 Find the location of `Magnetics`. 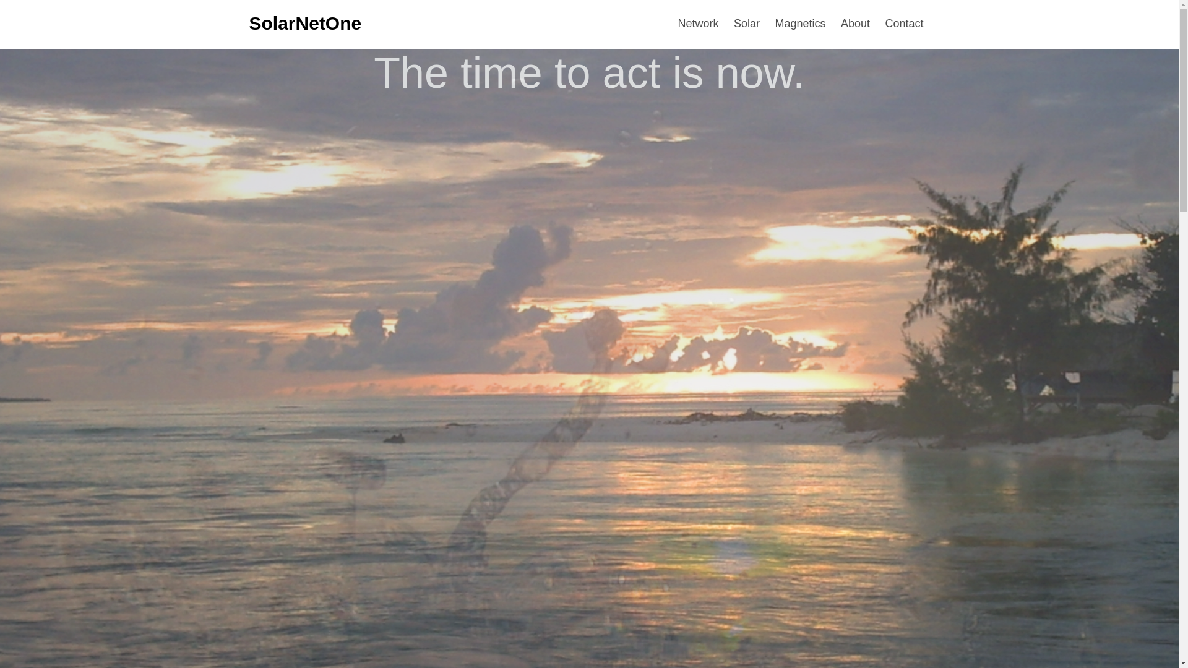

Magnetics is located at coordinates (800, 24).